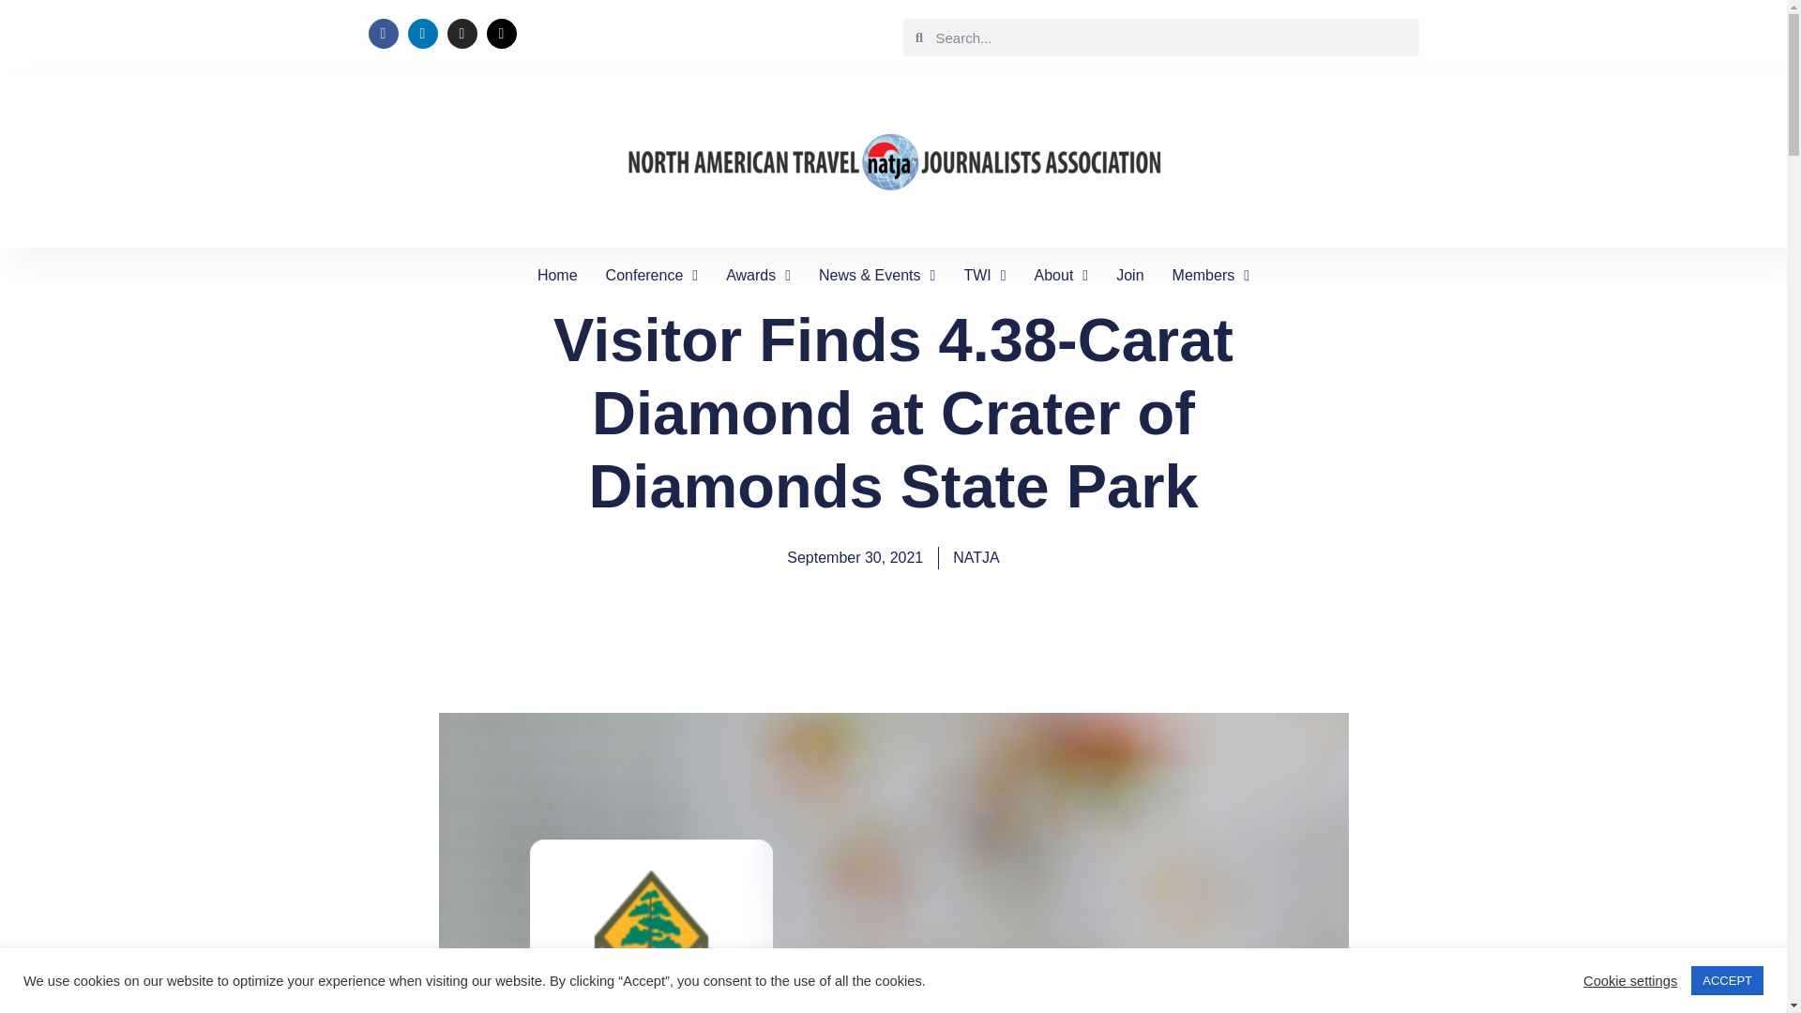 This screenshot has height=1013, width=1801. Describe the element at coordinates (984, 275) in the screenshot. I see `TWI` at that location.